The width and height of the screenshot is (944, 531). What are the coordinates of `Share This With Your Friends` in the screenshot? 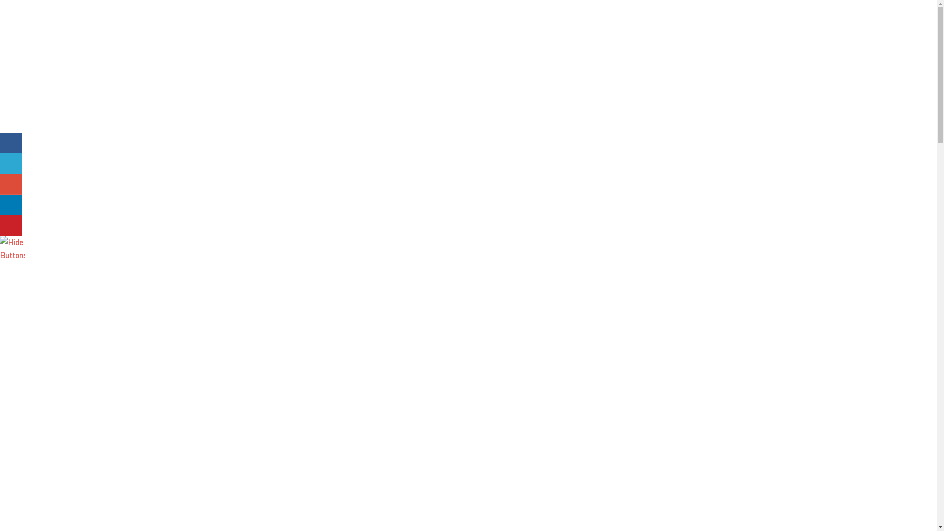 It's located at (12, 197).